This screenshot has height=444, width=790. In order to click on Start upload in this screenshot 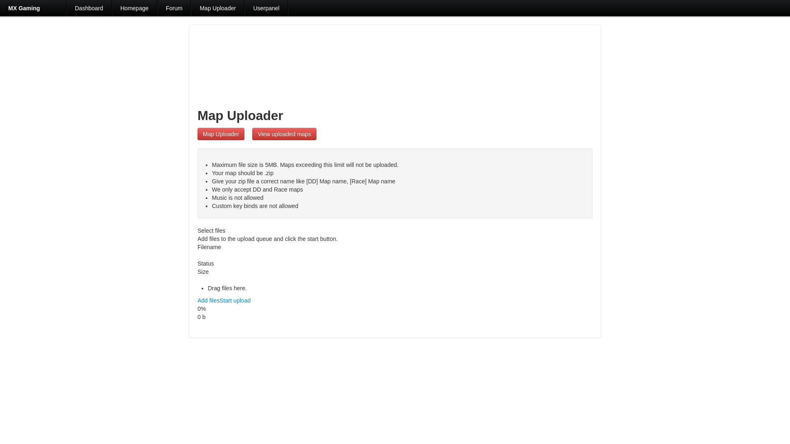, I will do `click(235, 300)`.